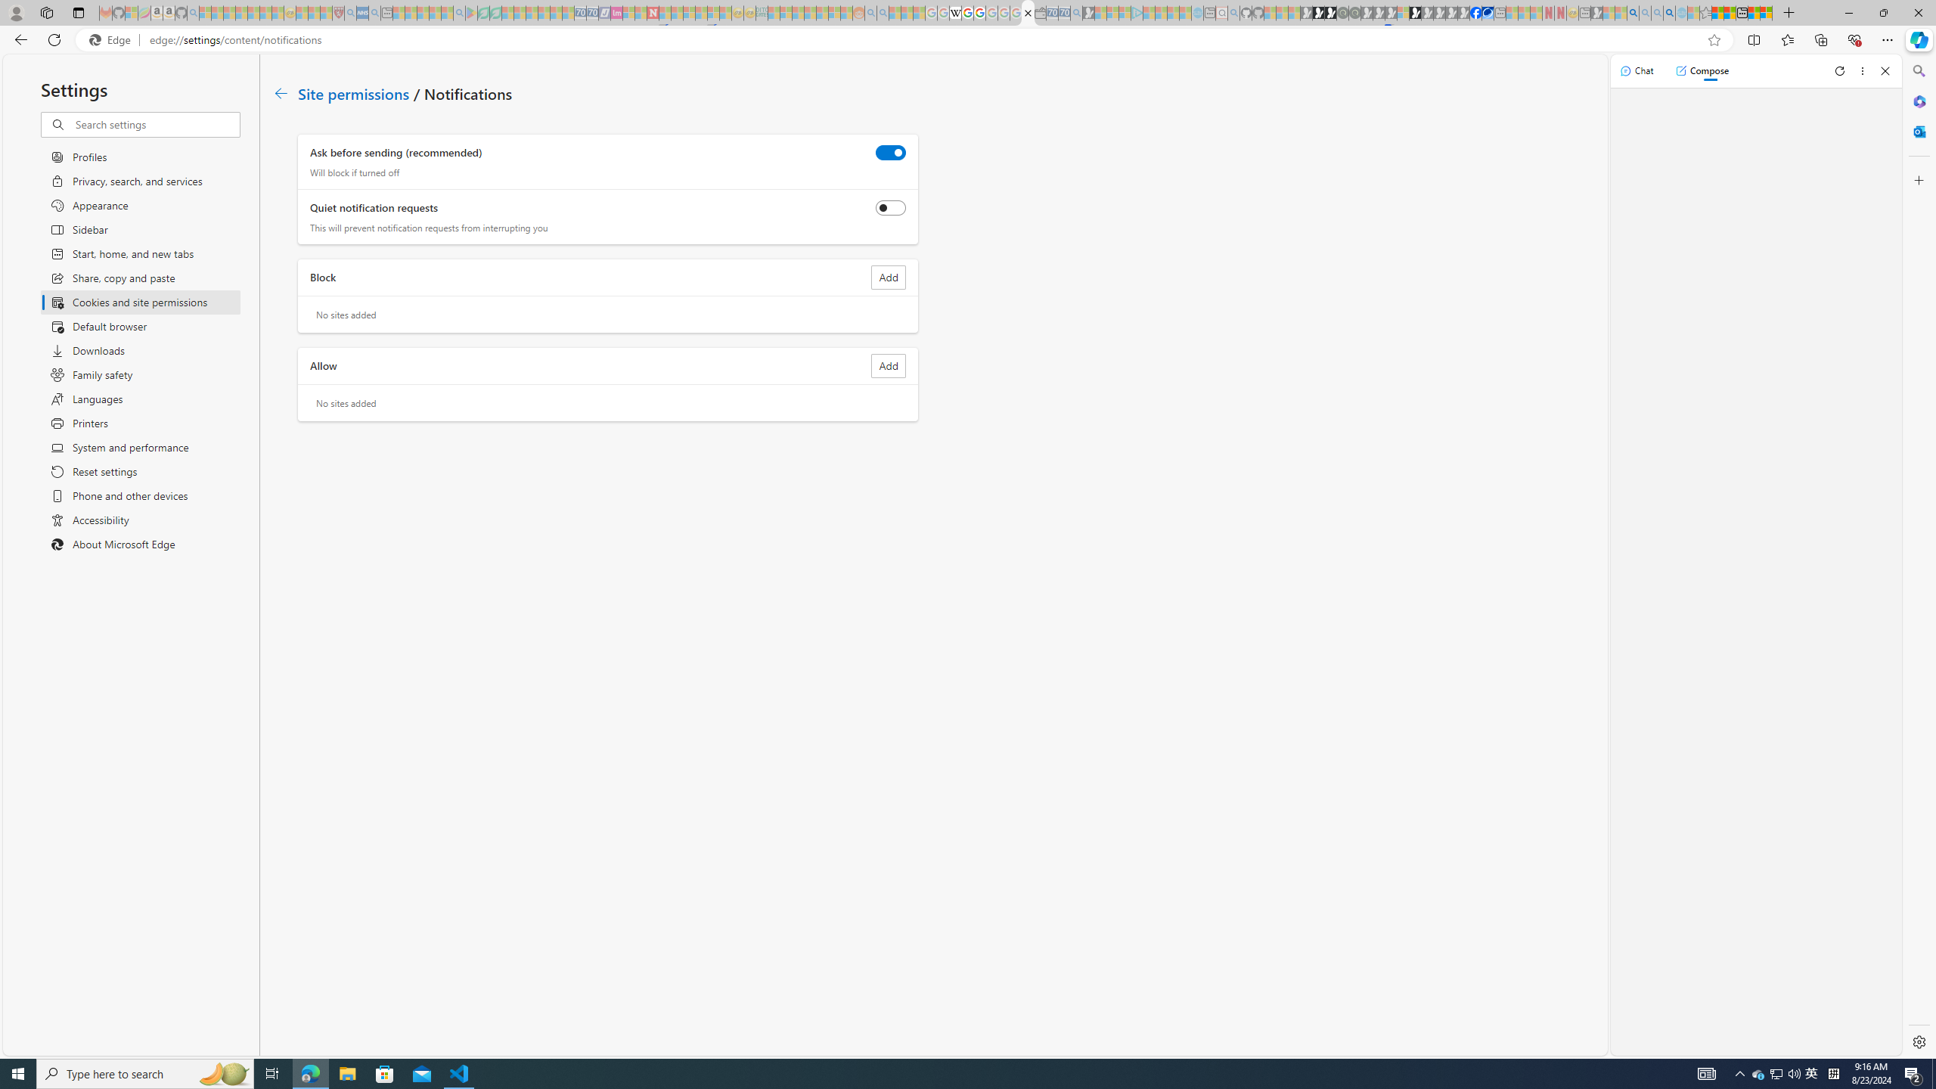 This screenshot has height=1089, width=1936. I want to click on Robert H. Shmerling, MD - Harvard Health - Sleeping, so click(337, 13).